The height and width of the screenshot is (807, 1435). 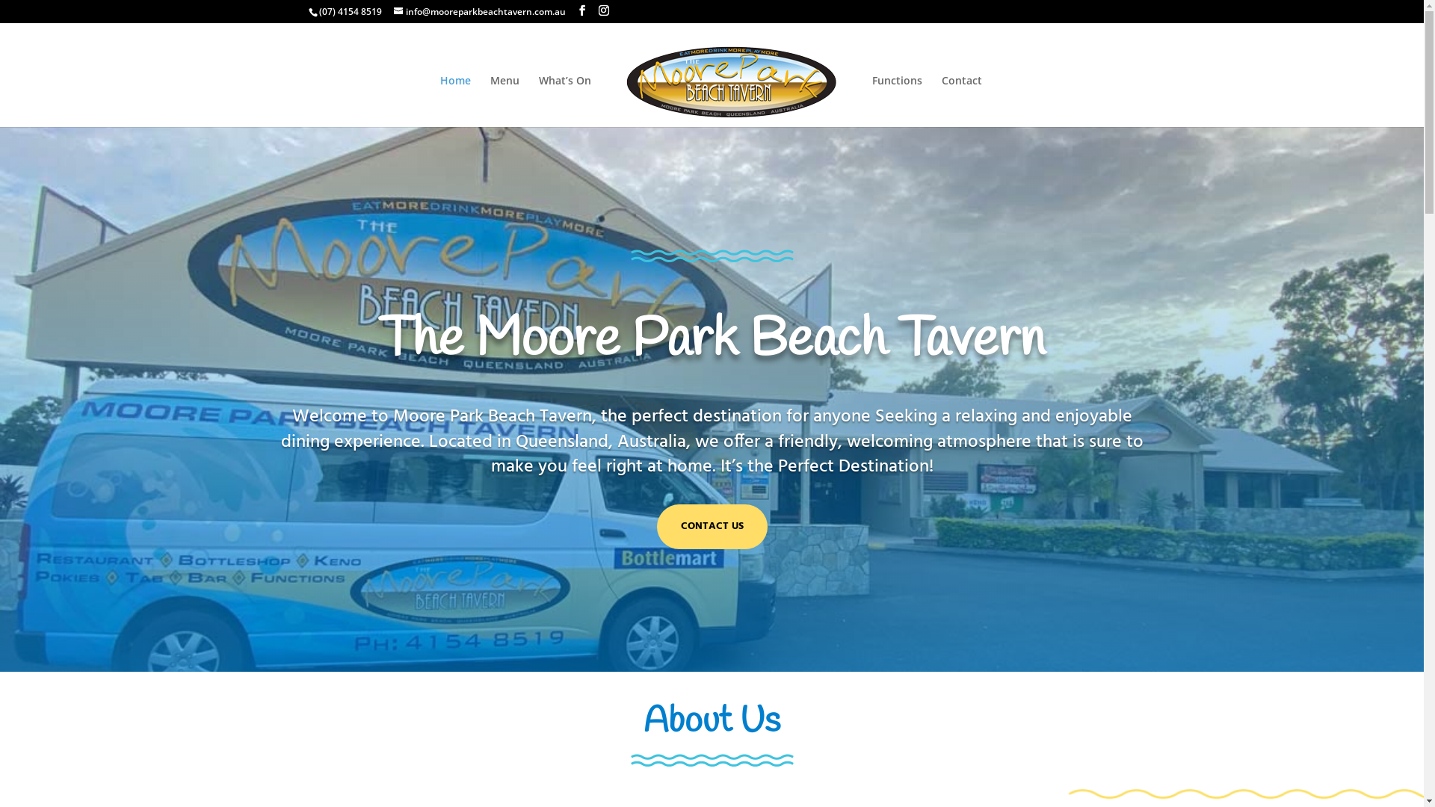 What do you see at coordinates (479, 12) in the screenshot?
I see `info@mooreparkbeachtavern.com.au` at bounding box center [479, 12].